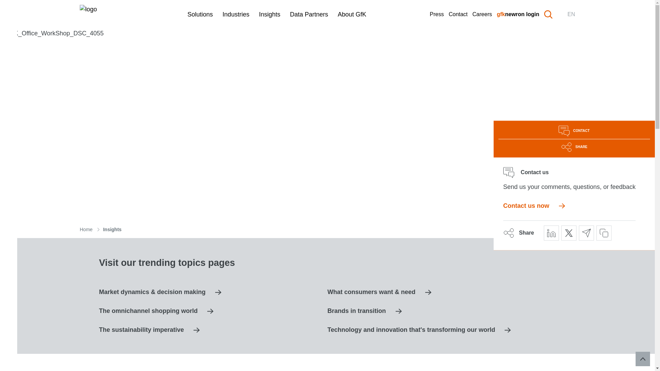 This screenshot has height=371, width=660. Describe the element at coordinates (309, 14) in the screenshot. I see `Data Partners` at that location.